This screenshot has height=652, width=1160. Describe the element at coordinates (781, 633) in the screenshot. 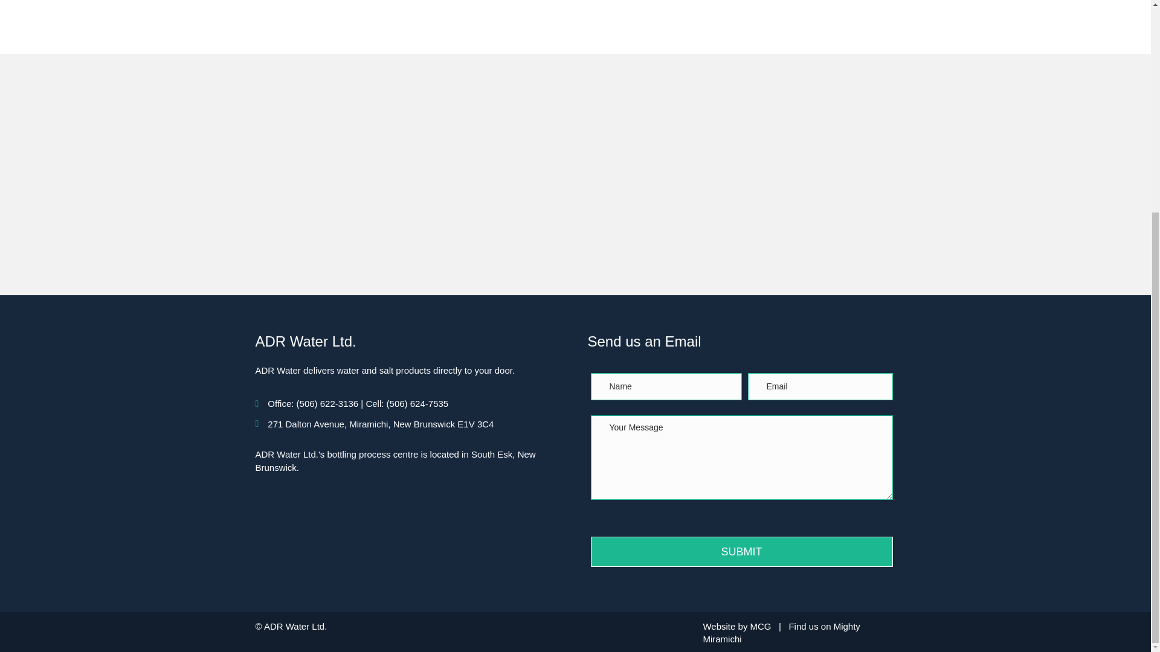

I see `Mighty Miramichi` at that location.